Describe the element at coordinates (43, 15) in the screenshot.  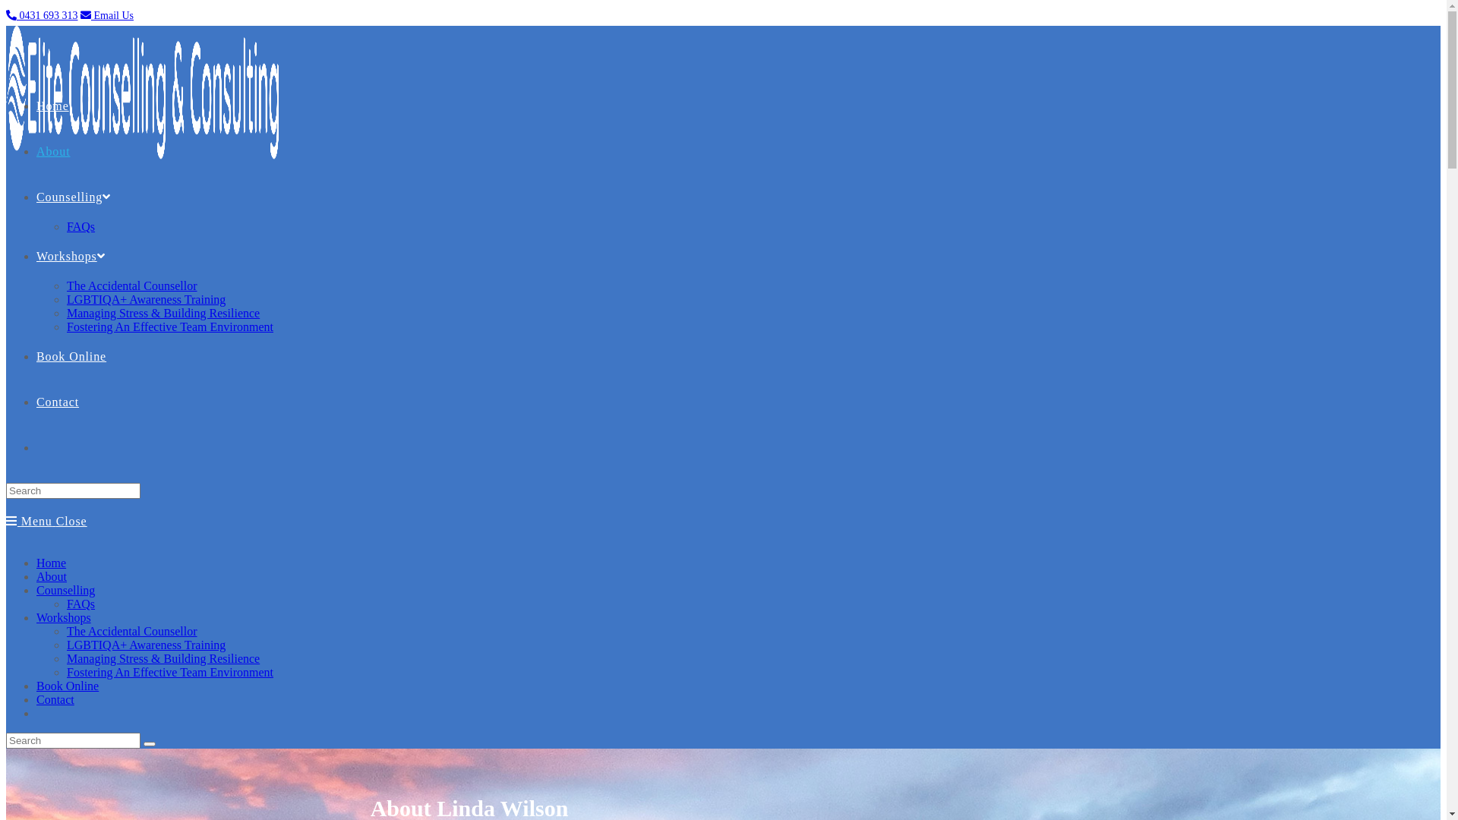
I see `0431 693 313` at that location.